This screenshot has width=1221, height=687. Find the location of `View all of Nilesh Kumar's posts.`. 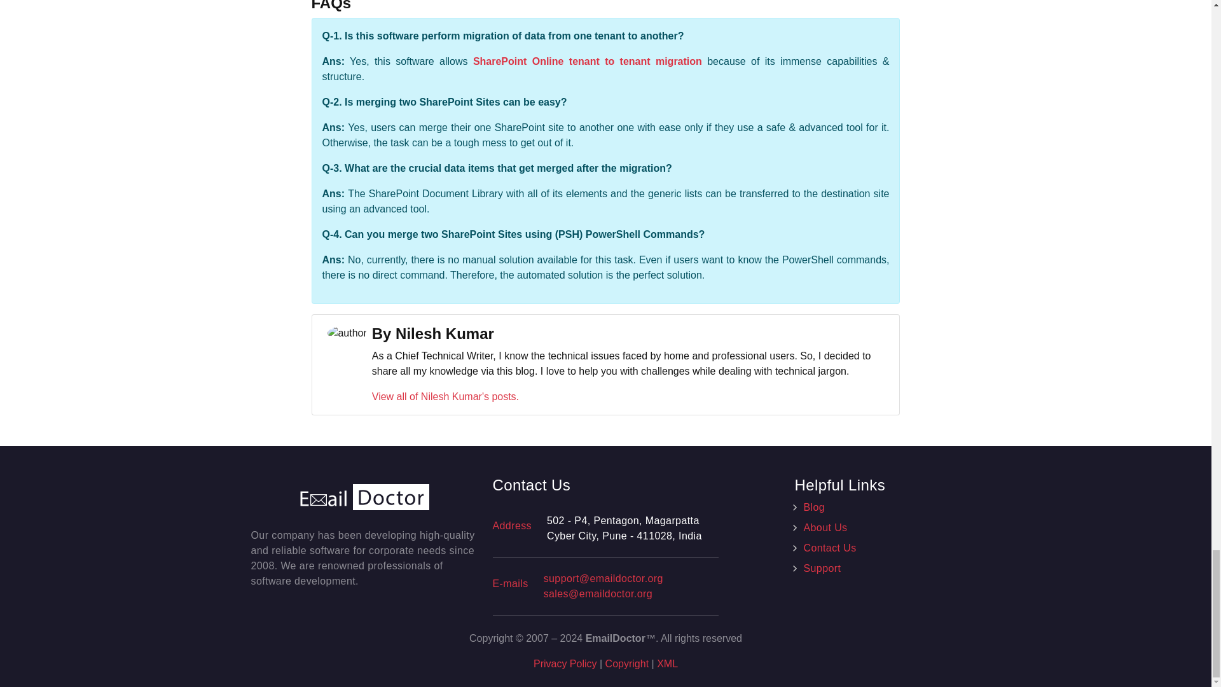

View all of Nilesh Kumar's posts. is located at coordinates (445, 396).